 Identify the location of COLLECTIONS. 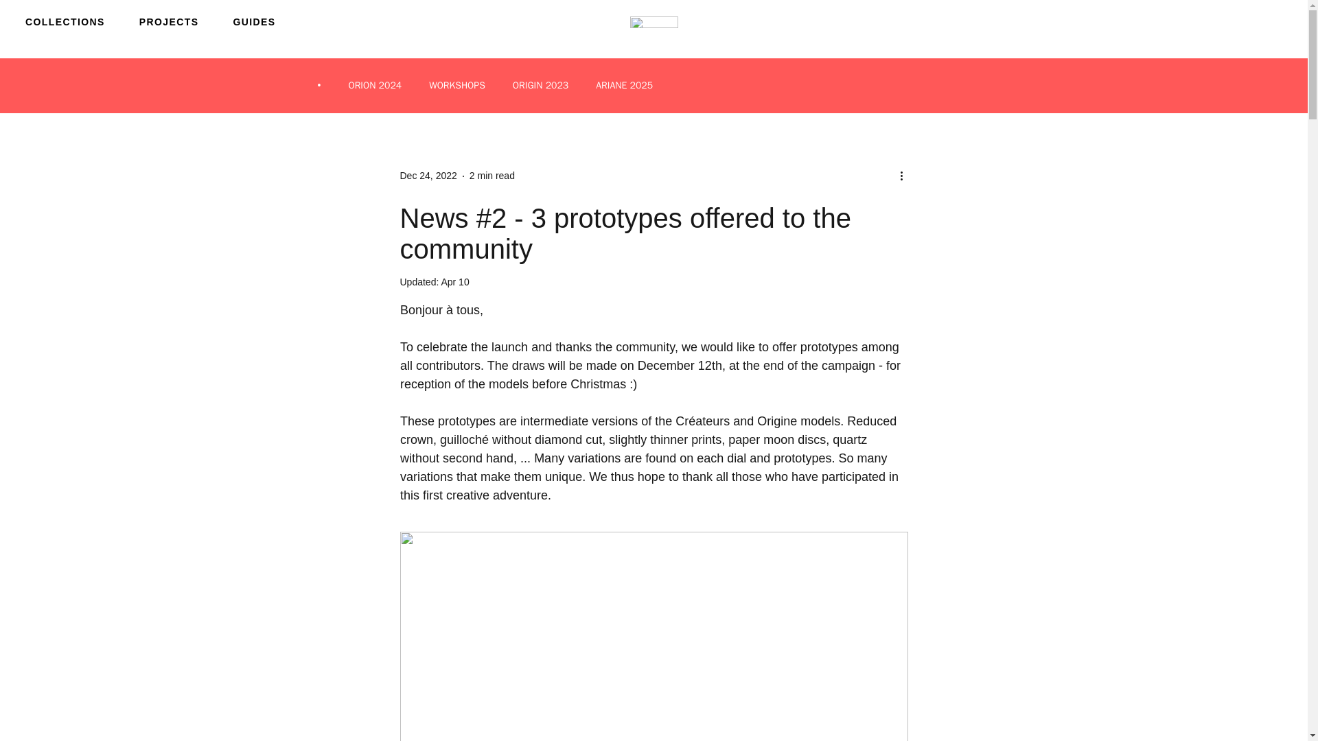
(65, 21).